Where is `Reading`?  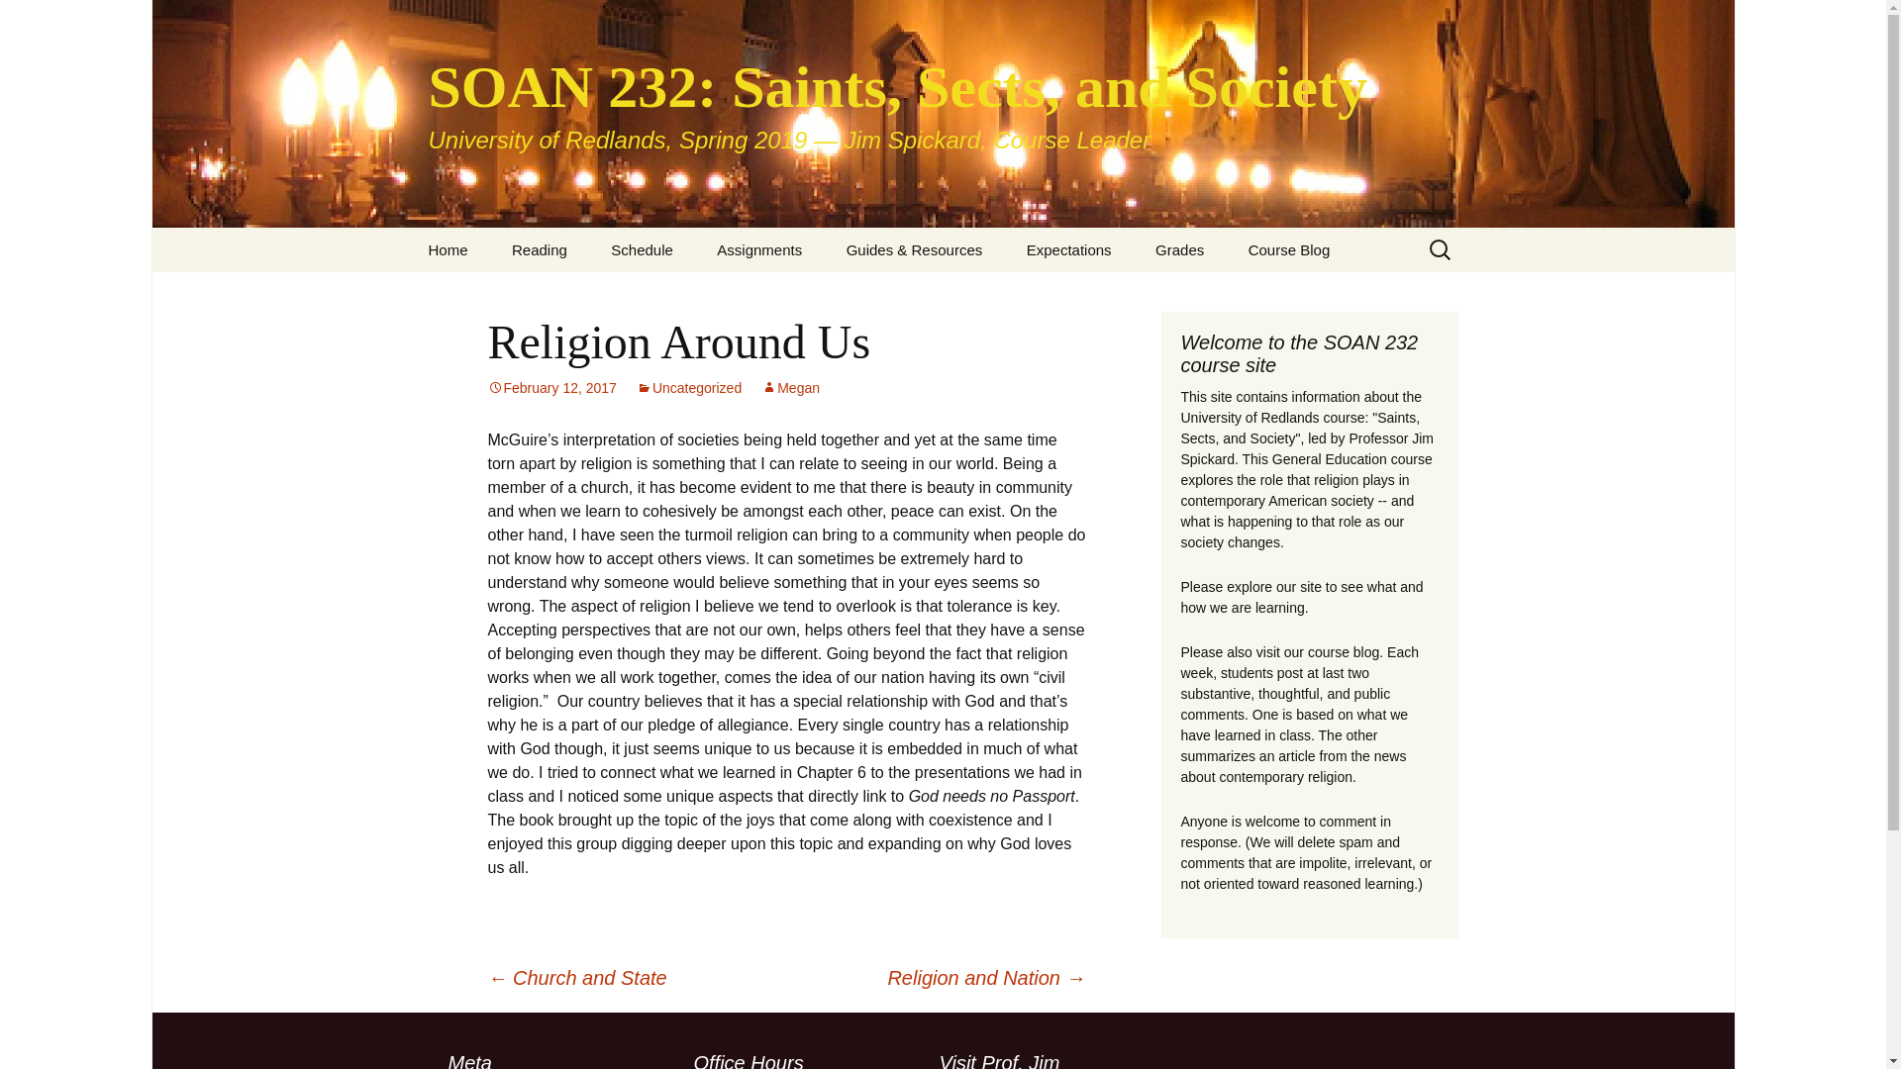 Reading is located at coordinates (540, 249).